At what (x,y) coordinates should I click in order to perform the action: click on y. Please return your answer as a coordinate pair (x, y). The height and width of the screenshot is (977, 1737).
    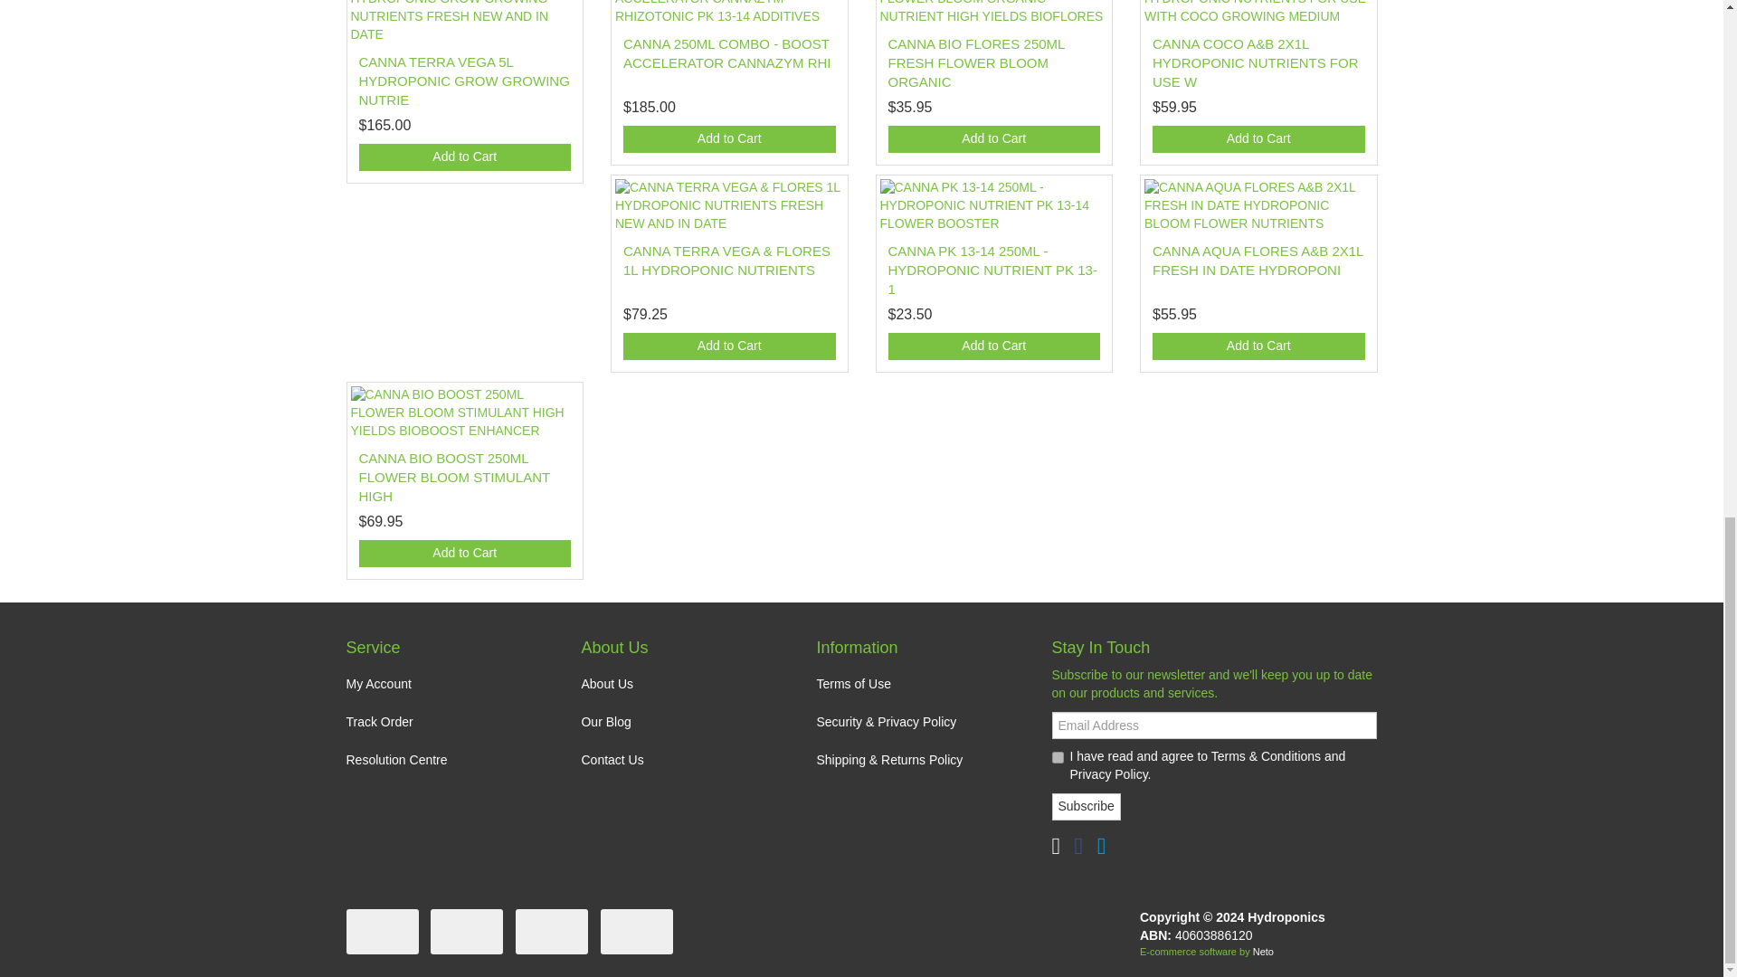
    Looking at the image, I should click on (1057, 756).